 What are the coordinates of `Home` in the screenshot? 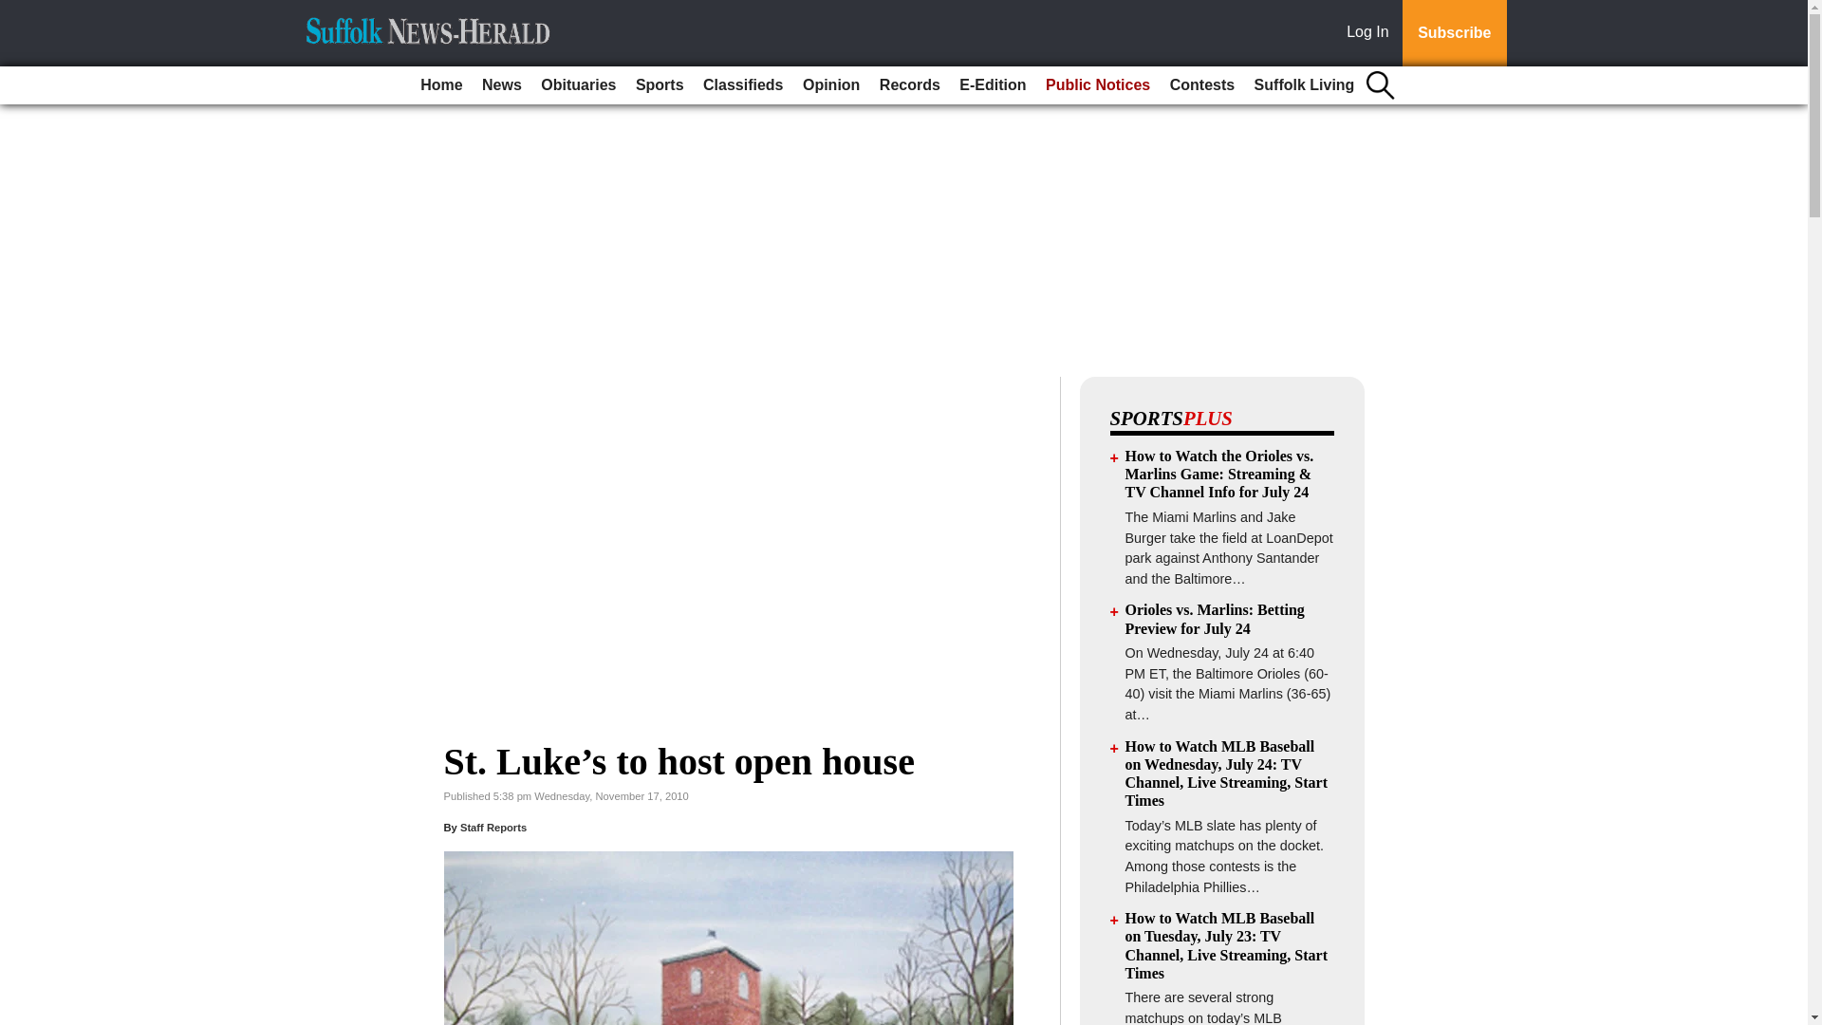 It's located at (441, 85).